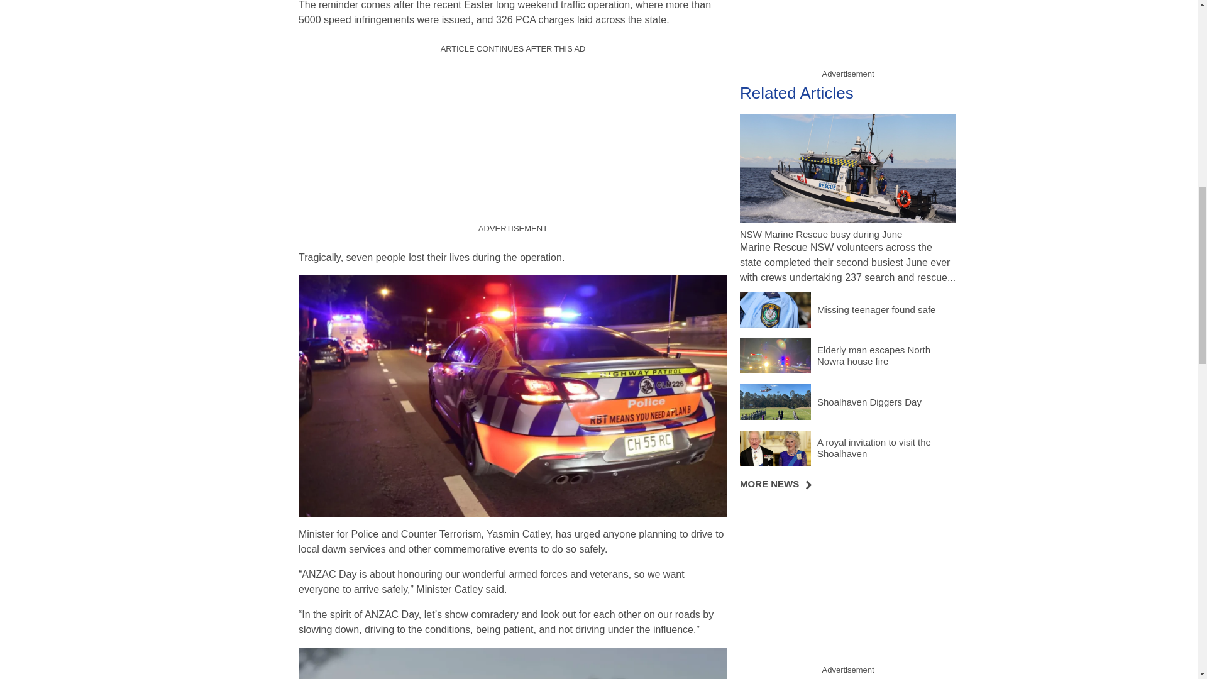  I want to click on 3rd party ad content, so click(847, 581).